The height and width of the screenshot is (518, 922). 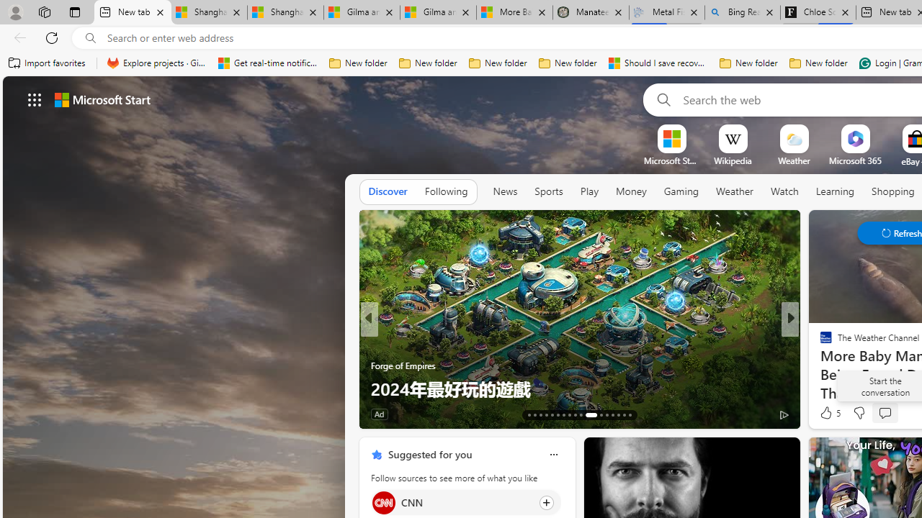 What do you see at coordinates (818, 63) in the screenshot?
I see `New folder` at bounding box center [818, 63].